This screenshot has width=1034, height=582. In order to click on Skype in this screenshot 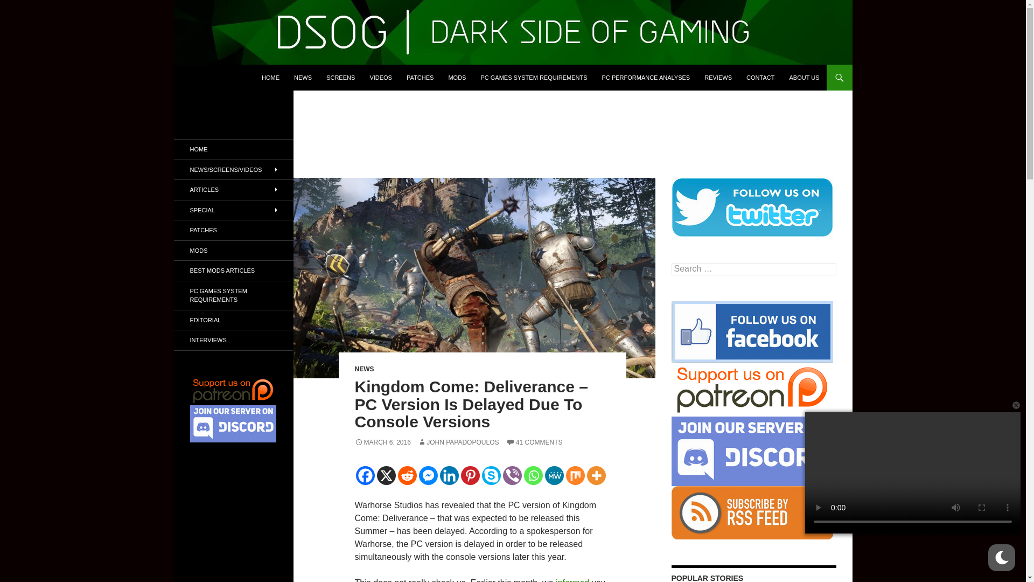, I will do `click(491, 475)`.